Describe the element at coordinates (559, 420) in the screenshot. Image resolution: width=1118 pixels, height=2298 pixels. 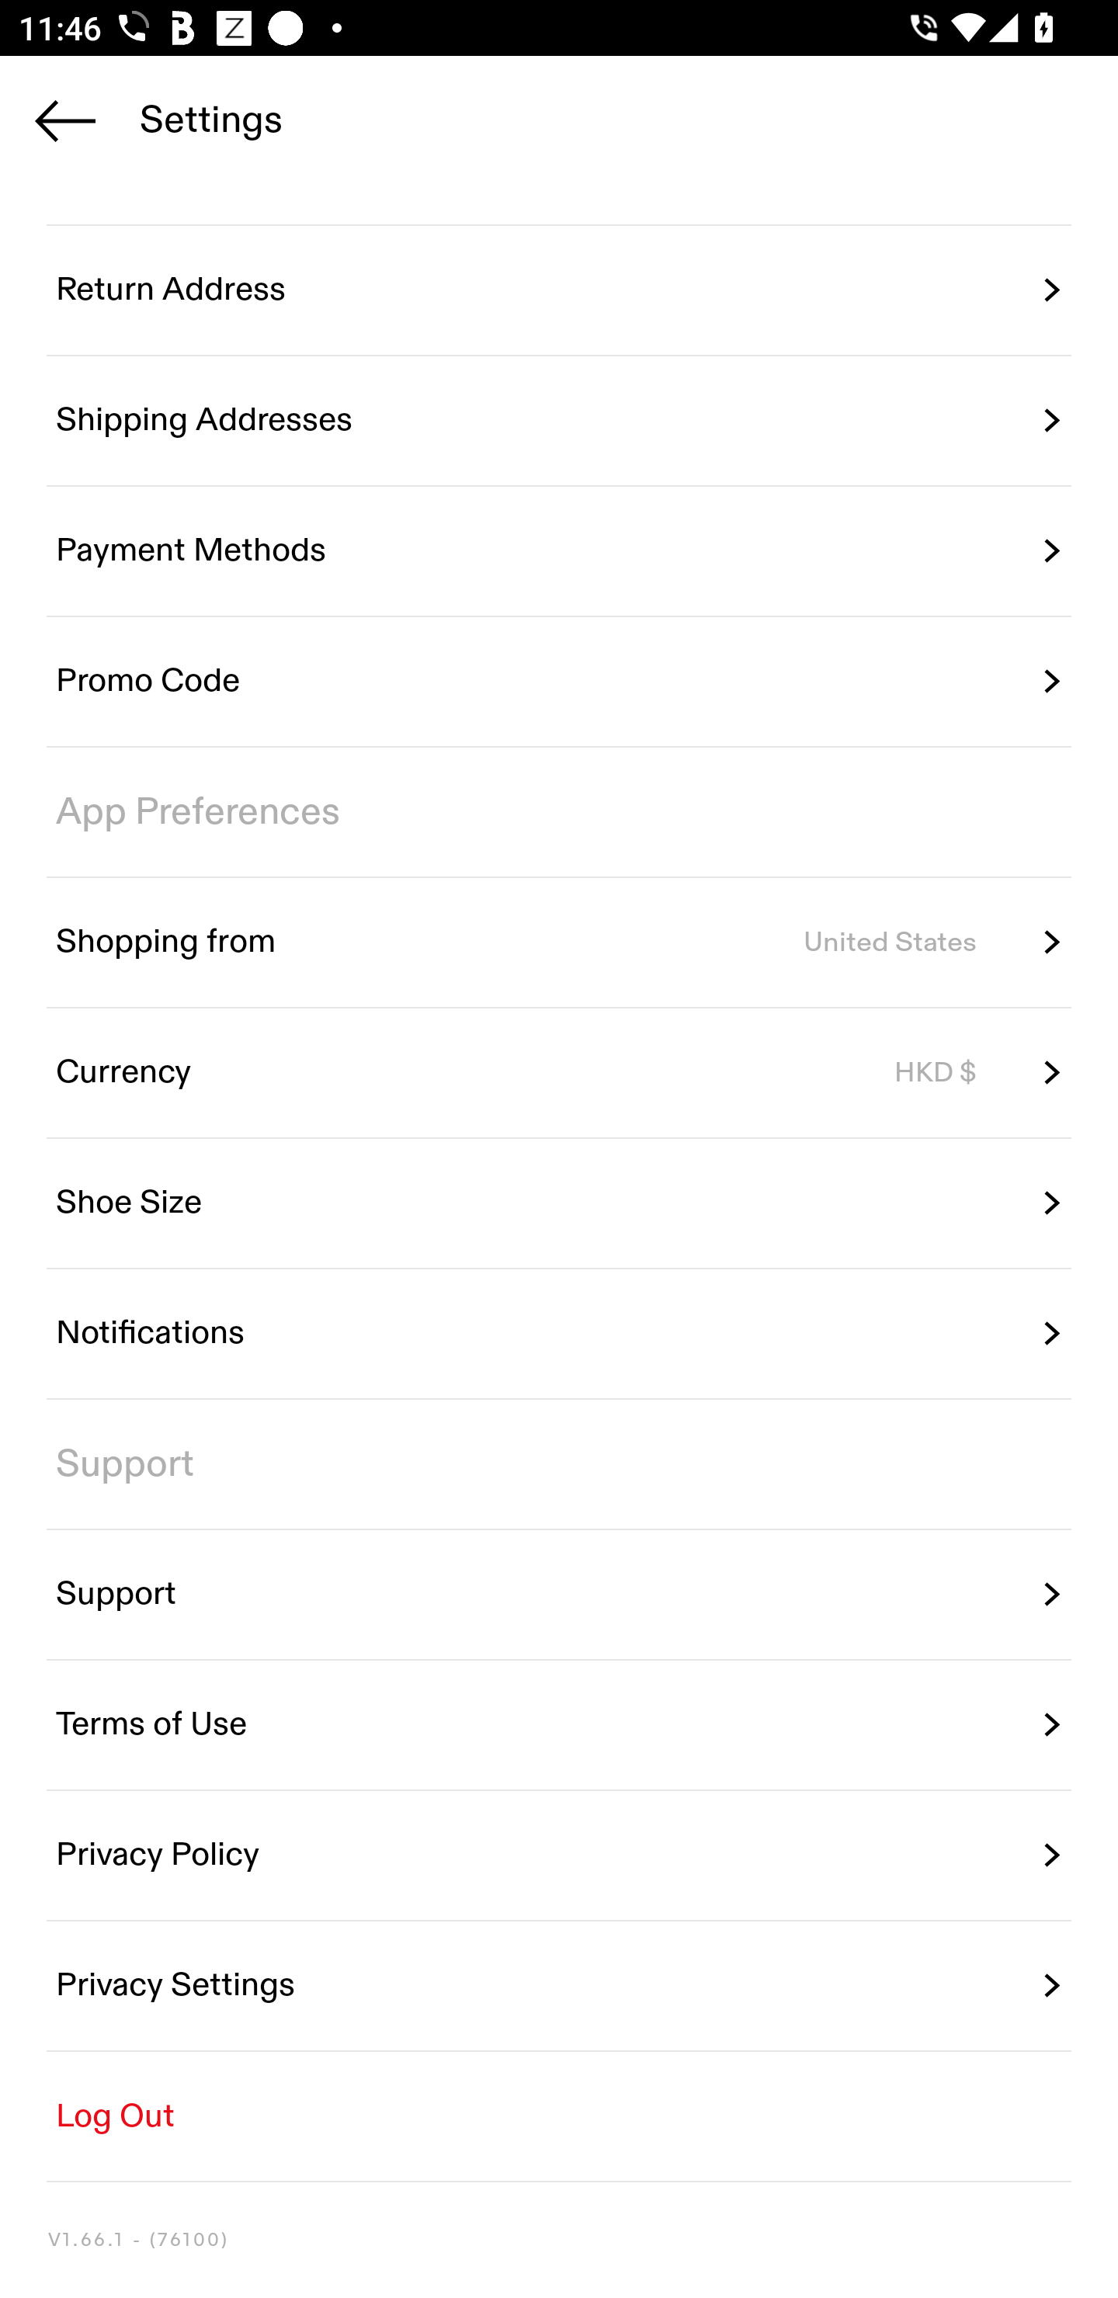
I see `Shipping Addresses` at that location.